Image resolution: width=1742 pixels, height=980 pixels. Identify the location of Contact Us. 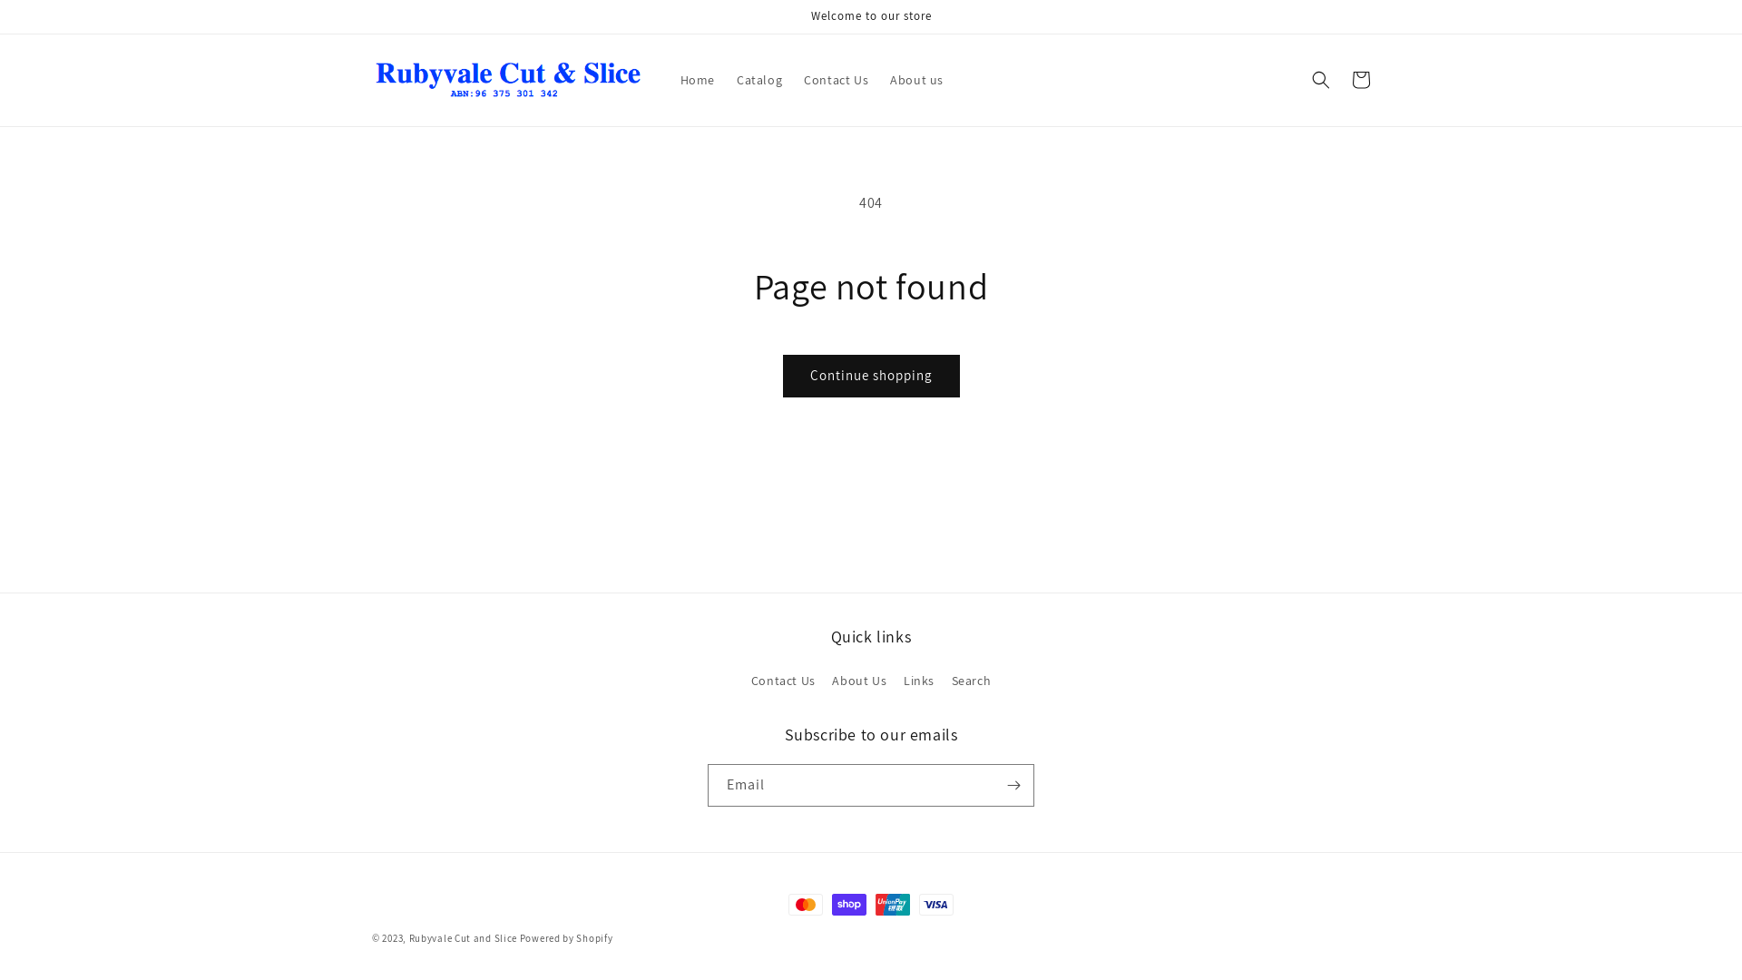
(784, 683).